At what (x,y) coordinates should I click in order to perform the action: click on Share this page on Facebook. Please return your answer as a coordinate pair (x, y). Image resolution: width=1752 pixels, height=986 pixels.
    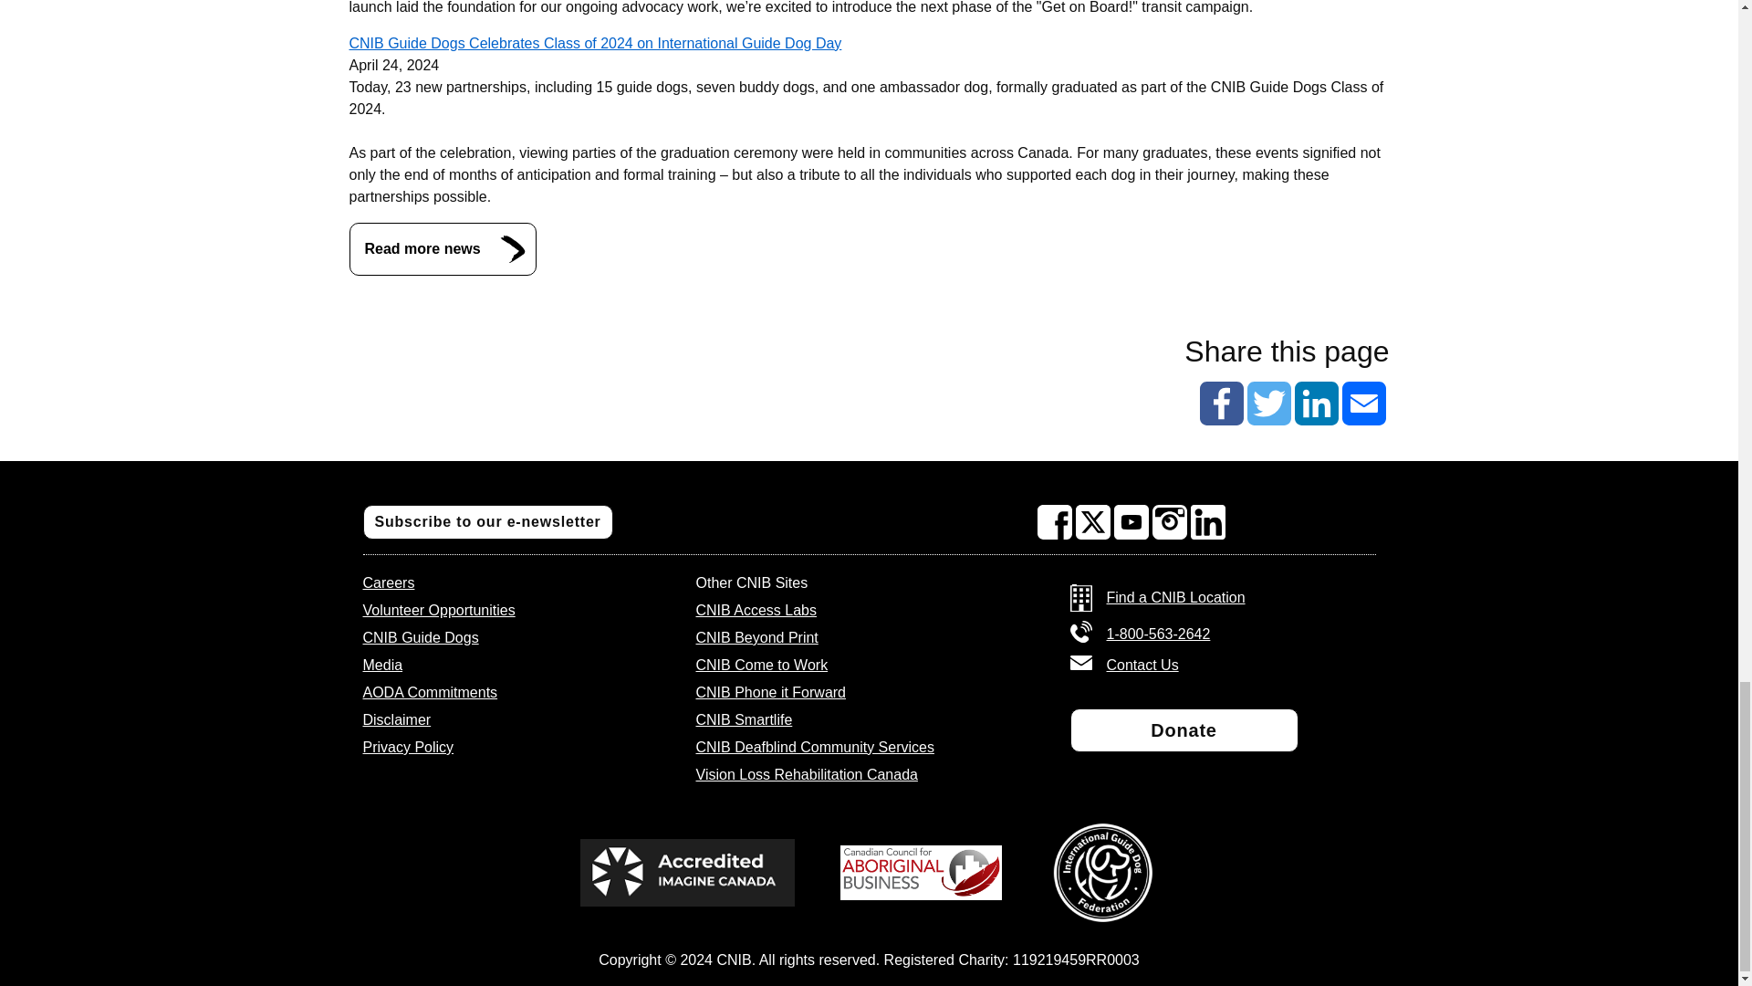
    Looking at the image, I should click on (1220, 403).